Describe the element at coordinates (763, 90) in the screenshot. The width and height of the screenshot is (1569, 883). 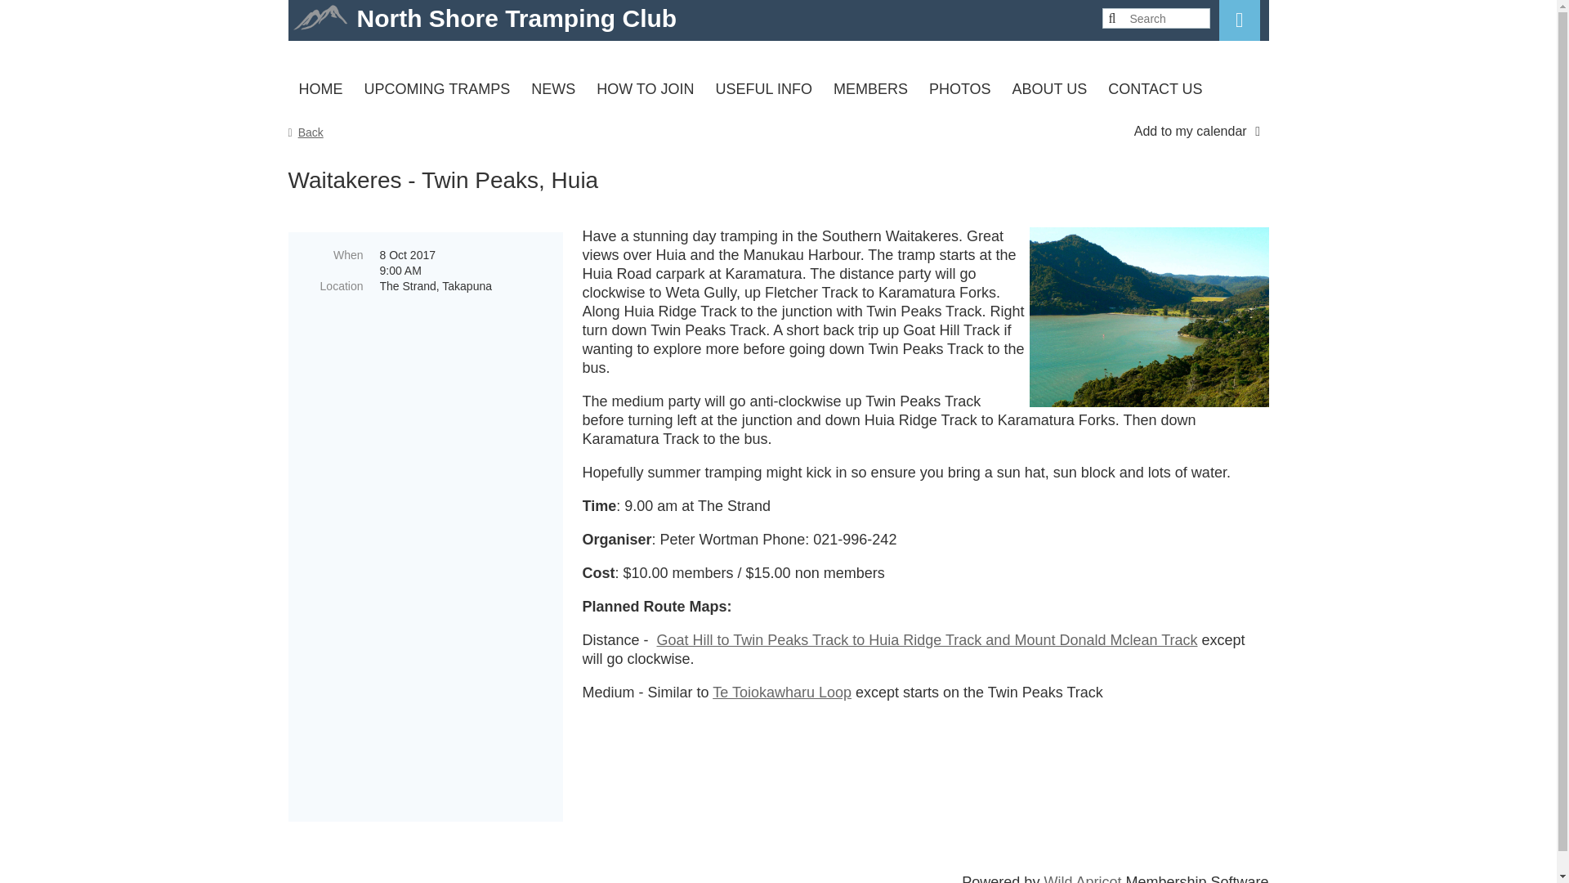
I see `USEFUL INFO` at that location.